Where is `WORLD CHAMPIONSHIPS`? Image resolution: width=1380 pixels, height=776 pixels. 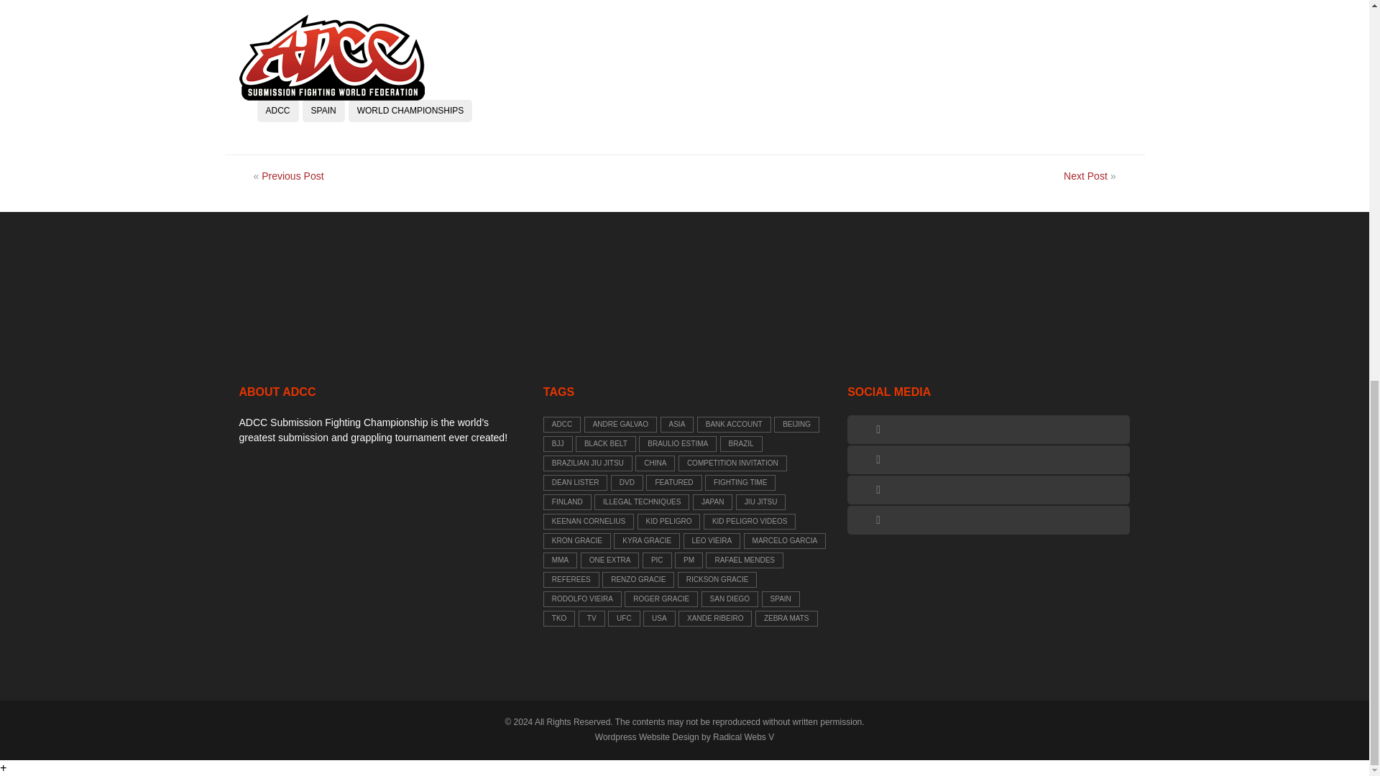
WORLD CHAMPIONSHIPS is located at coordinates (411, 111).